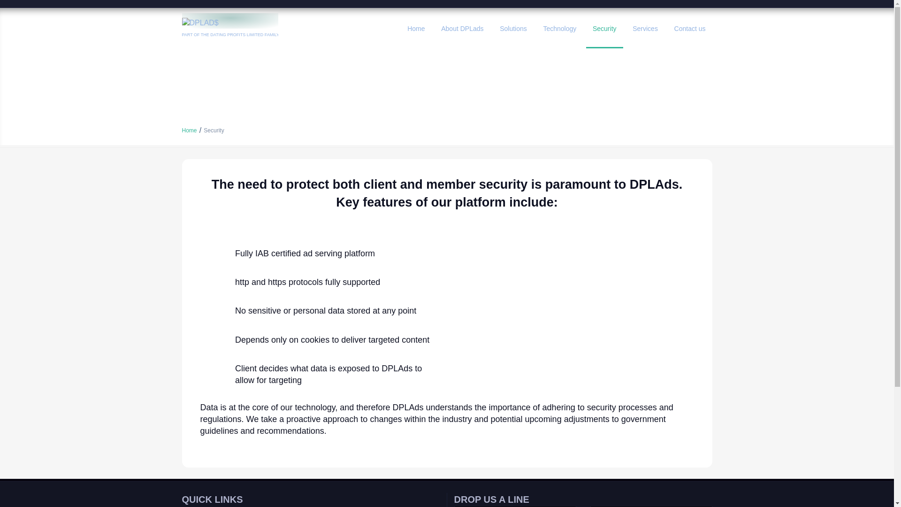 The height and width of the screenshot is (507, 901). Describe the element at coordinates (513, 28) in the screenshot. I see `Solutions` at that location.